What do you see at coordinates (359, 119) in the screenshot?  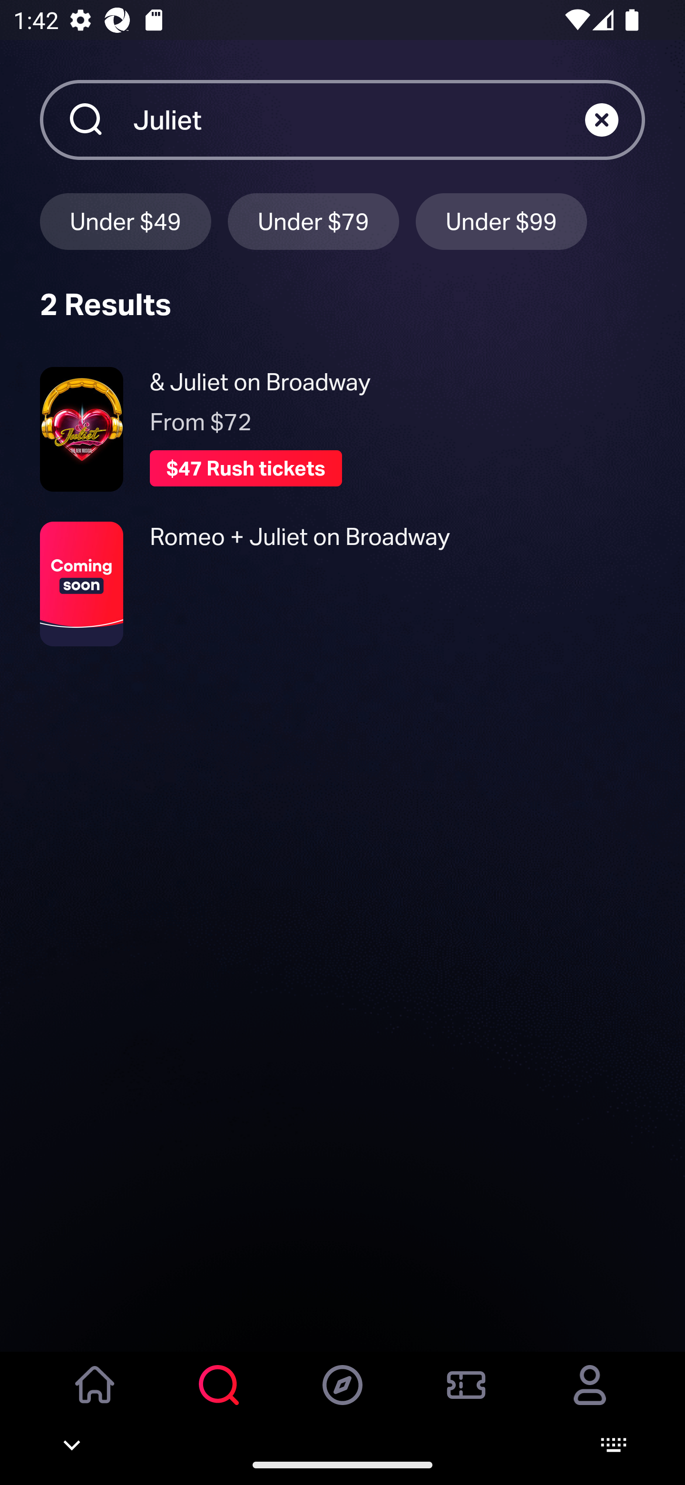 I see `Juliet` at bounding box center [359, 119].